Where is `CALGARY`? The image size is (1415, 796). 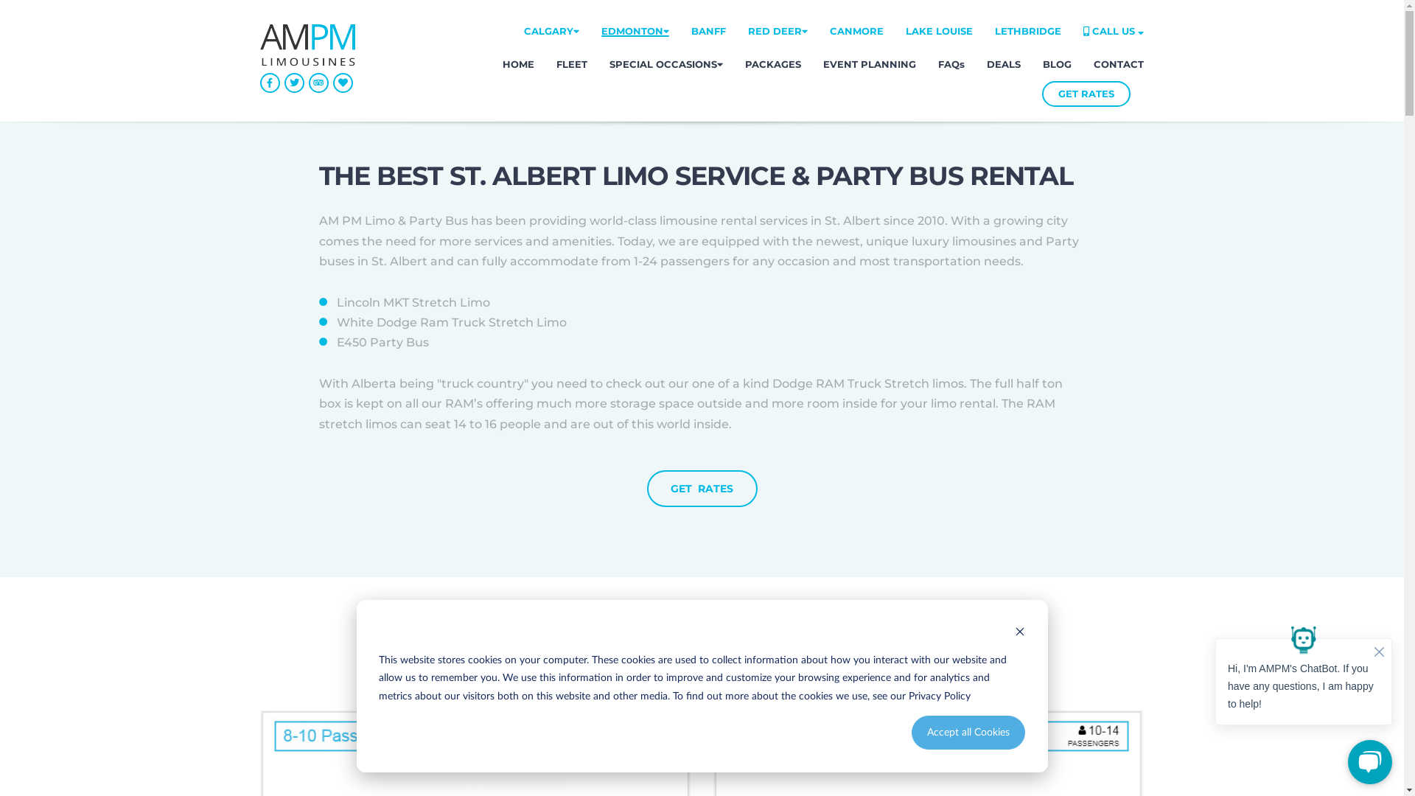 CALGARY is located at coordinates (551, 31).